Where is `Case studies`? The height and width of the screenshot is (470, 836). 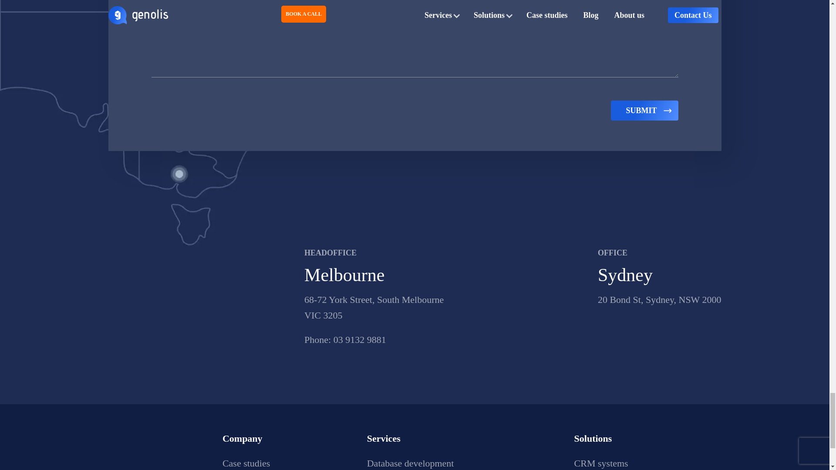 Case studies is located at coordinates (246, 463).